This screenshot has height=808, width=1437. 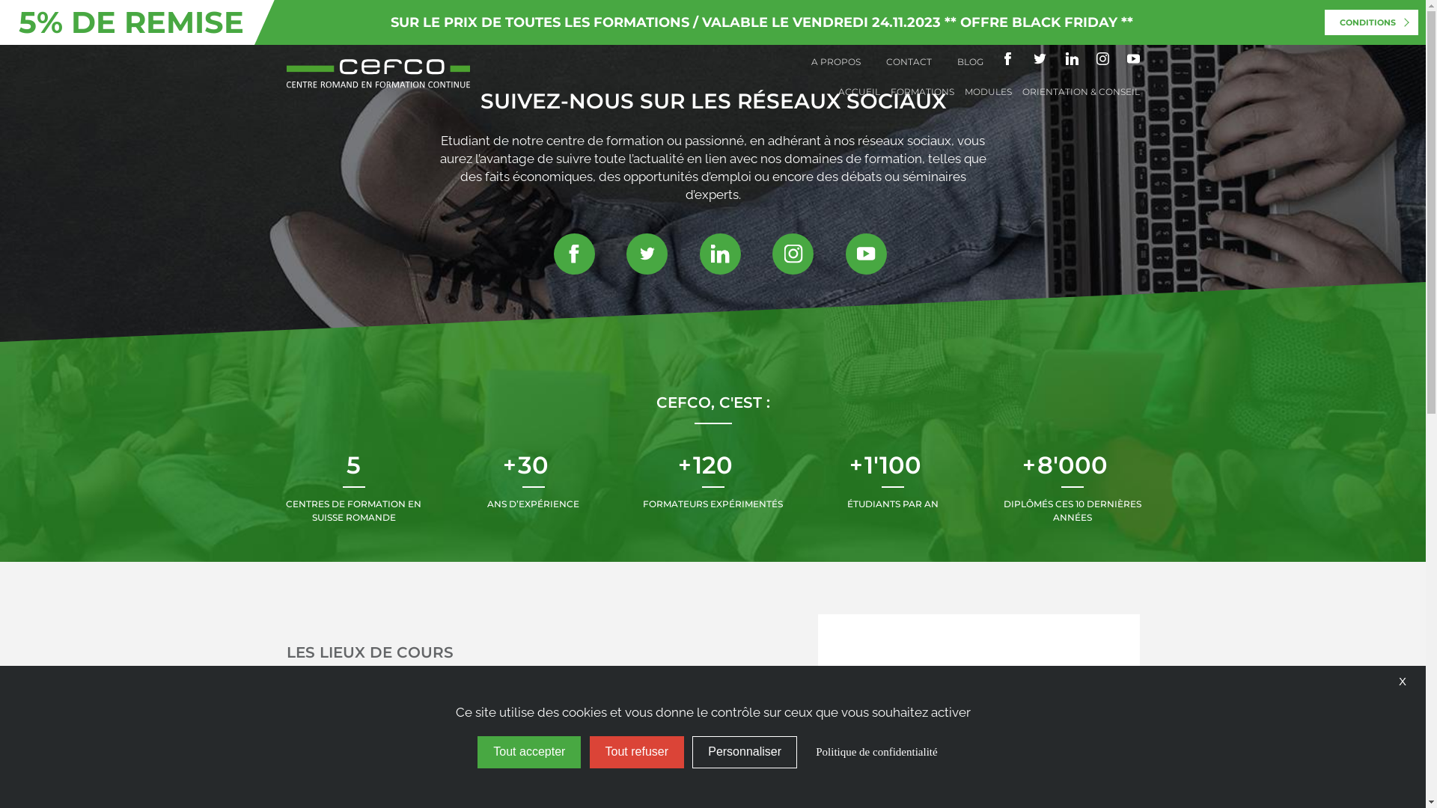 I want to click on CONDITIONS, so click(x=1371, y=22).